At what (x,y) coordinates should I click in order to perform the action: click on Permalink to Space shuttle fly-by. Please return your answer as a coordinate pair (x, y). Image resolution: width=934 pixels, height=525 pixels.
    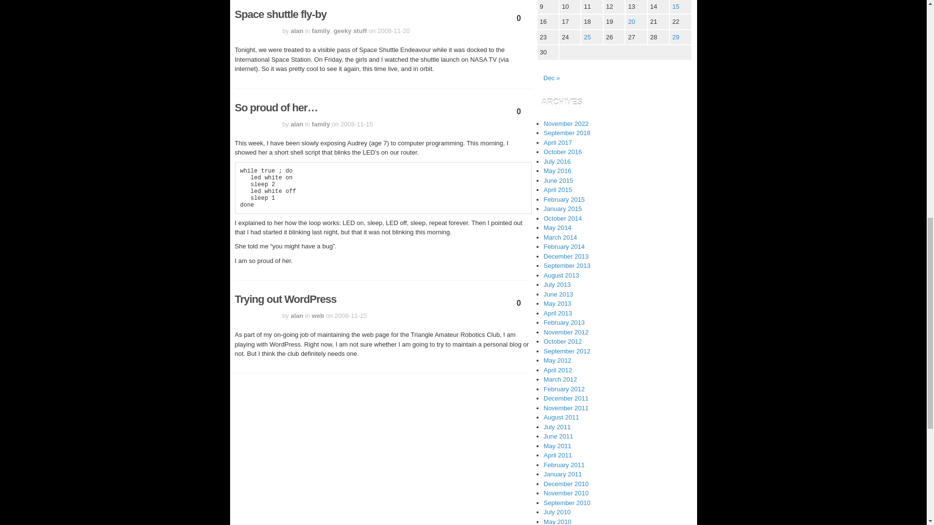
    Looking at the image, I should click on (280, 15).